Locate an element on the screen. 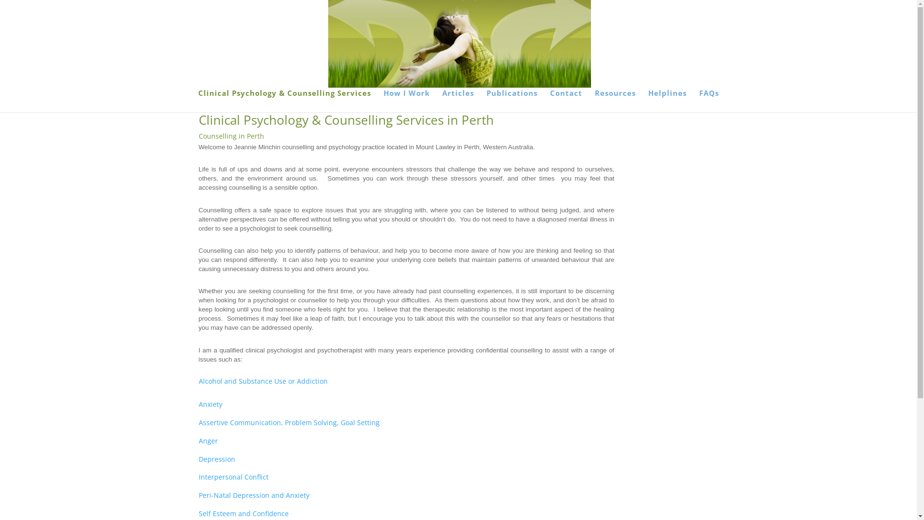 This screenshot has height=520, width=924. Self Esteem and Confidence is located at coordinates (244, 513).